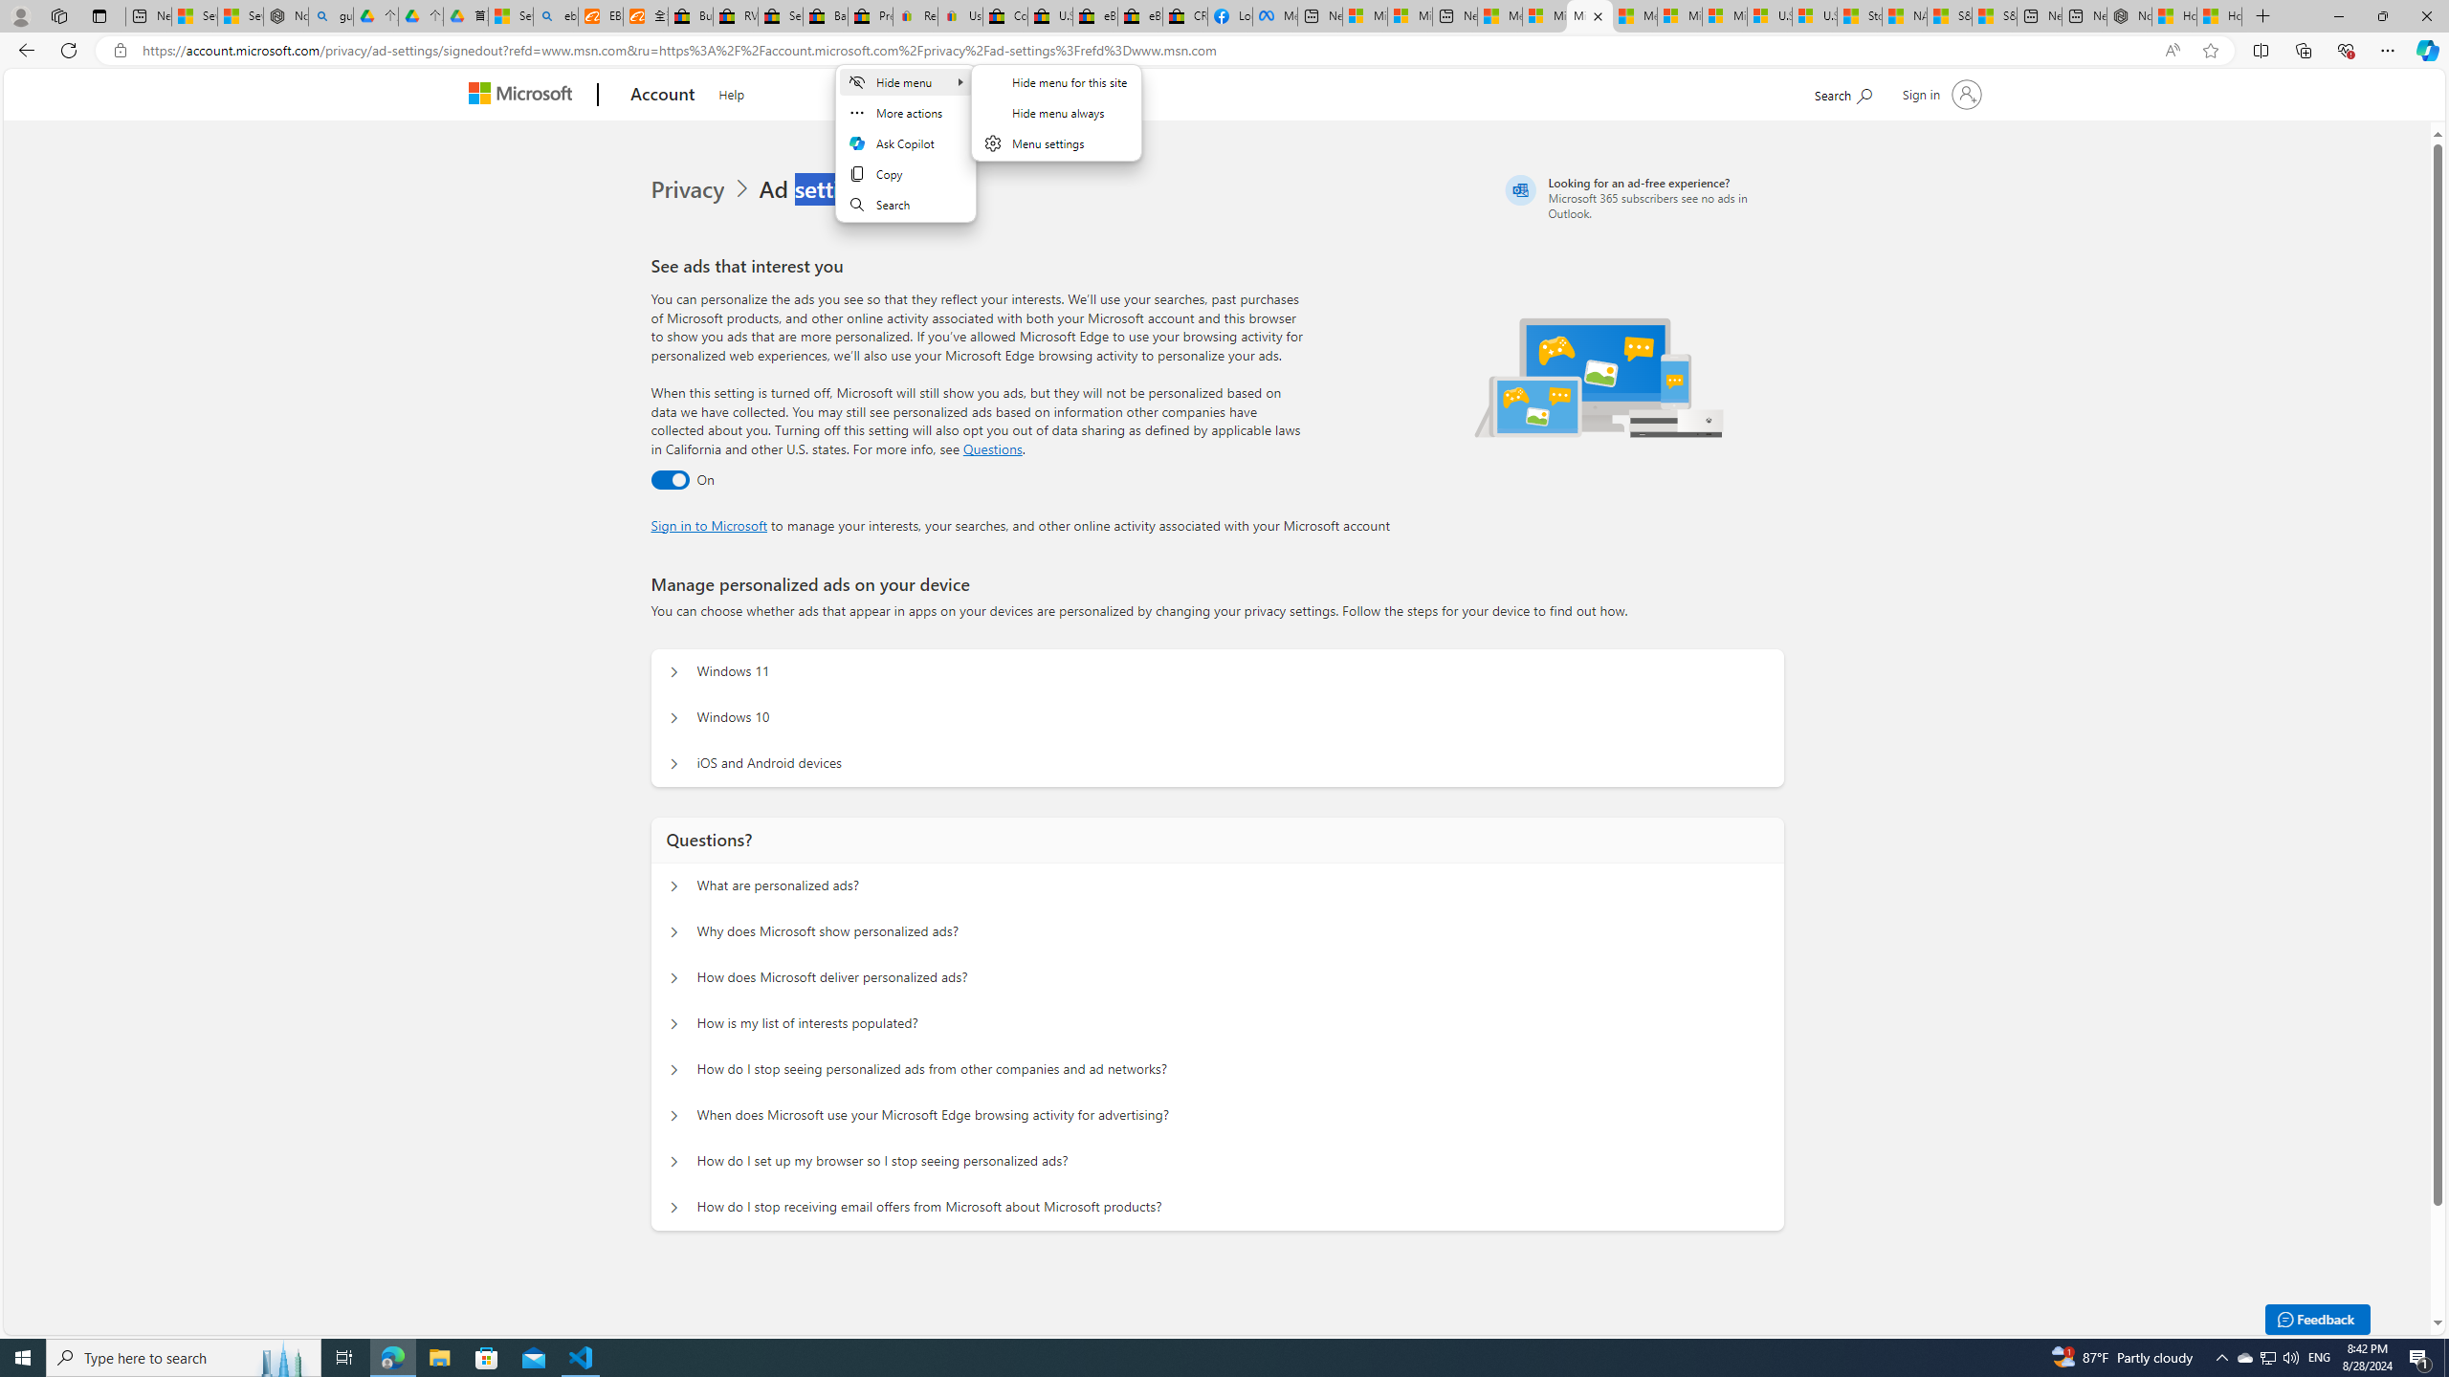  Describe the element at coordinates (731, 92) in the screenshot. I see `Help` at that location.